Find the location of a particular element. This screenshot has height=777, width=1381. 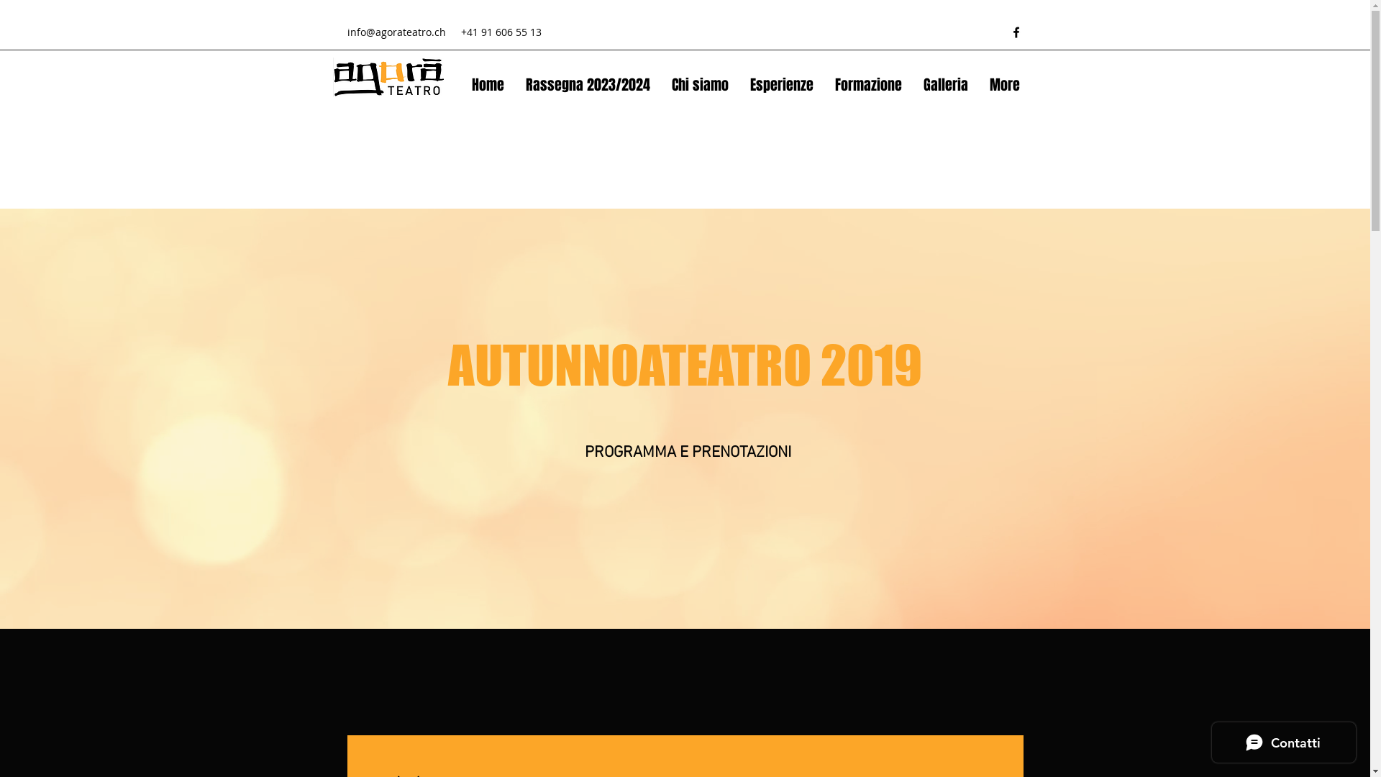

Home is located at coordinates (488, 85).